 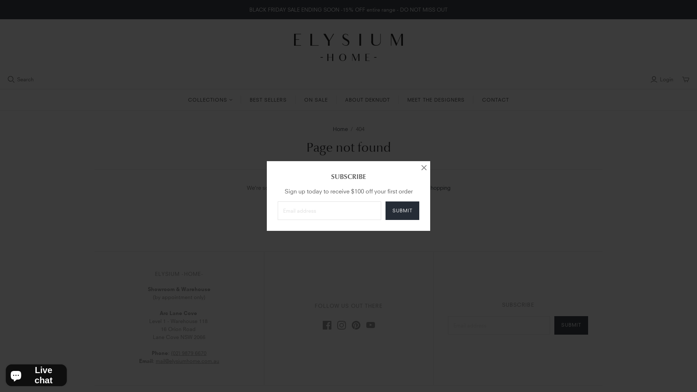 I want to click on ABOUT DEKNUDT, so click(x=368, y=100).